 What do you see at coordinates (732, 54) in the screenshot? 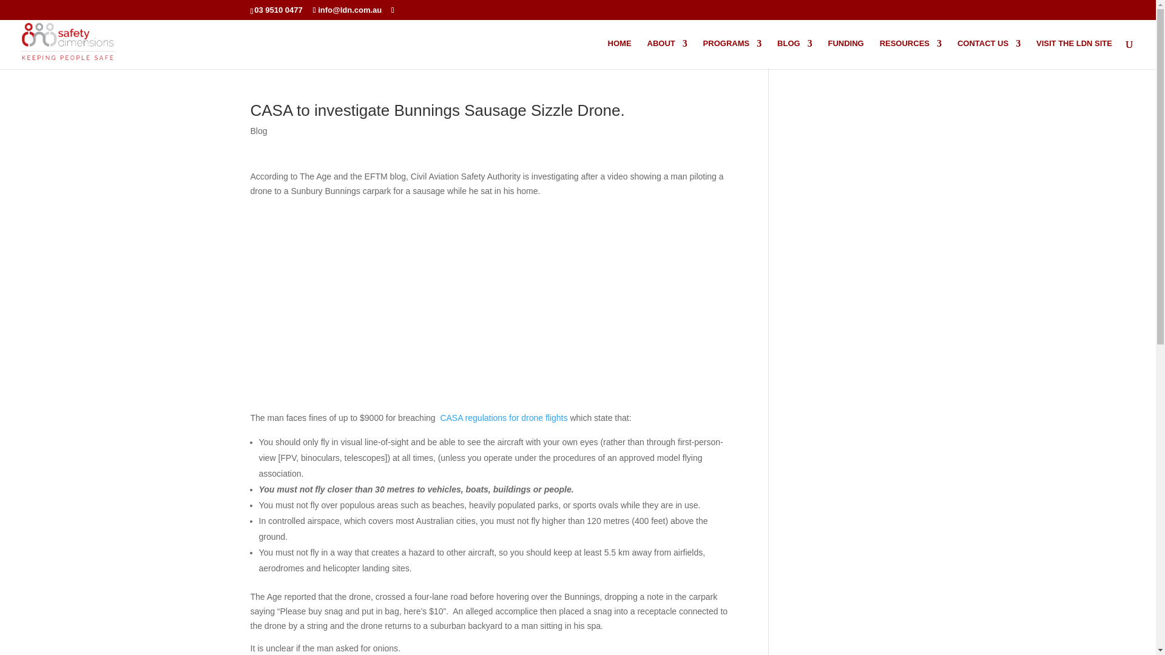
I see `PROGRAMS` at bounding box center [732, 54].